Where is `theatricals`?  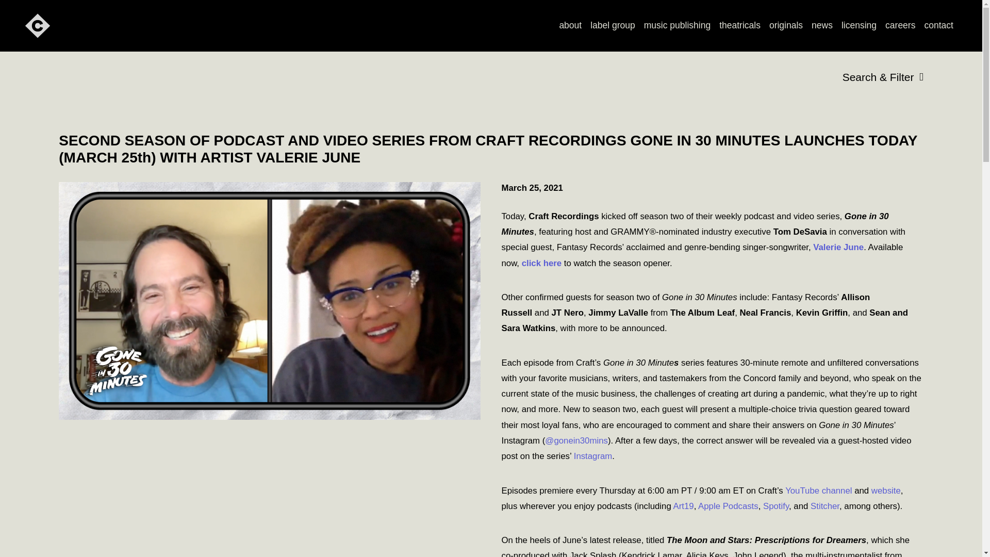
theatricals is located at coordinates (740, 26).